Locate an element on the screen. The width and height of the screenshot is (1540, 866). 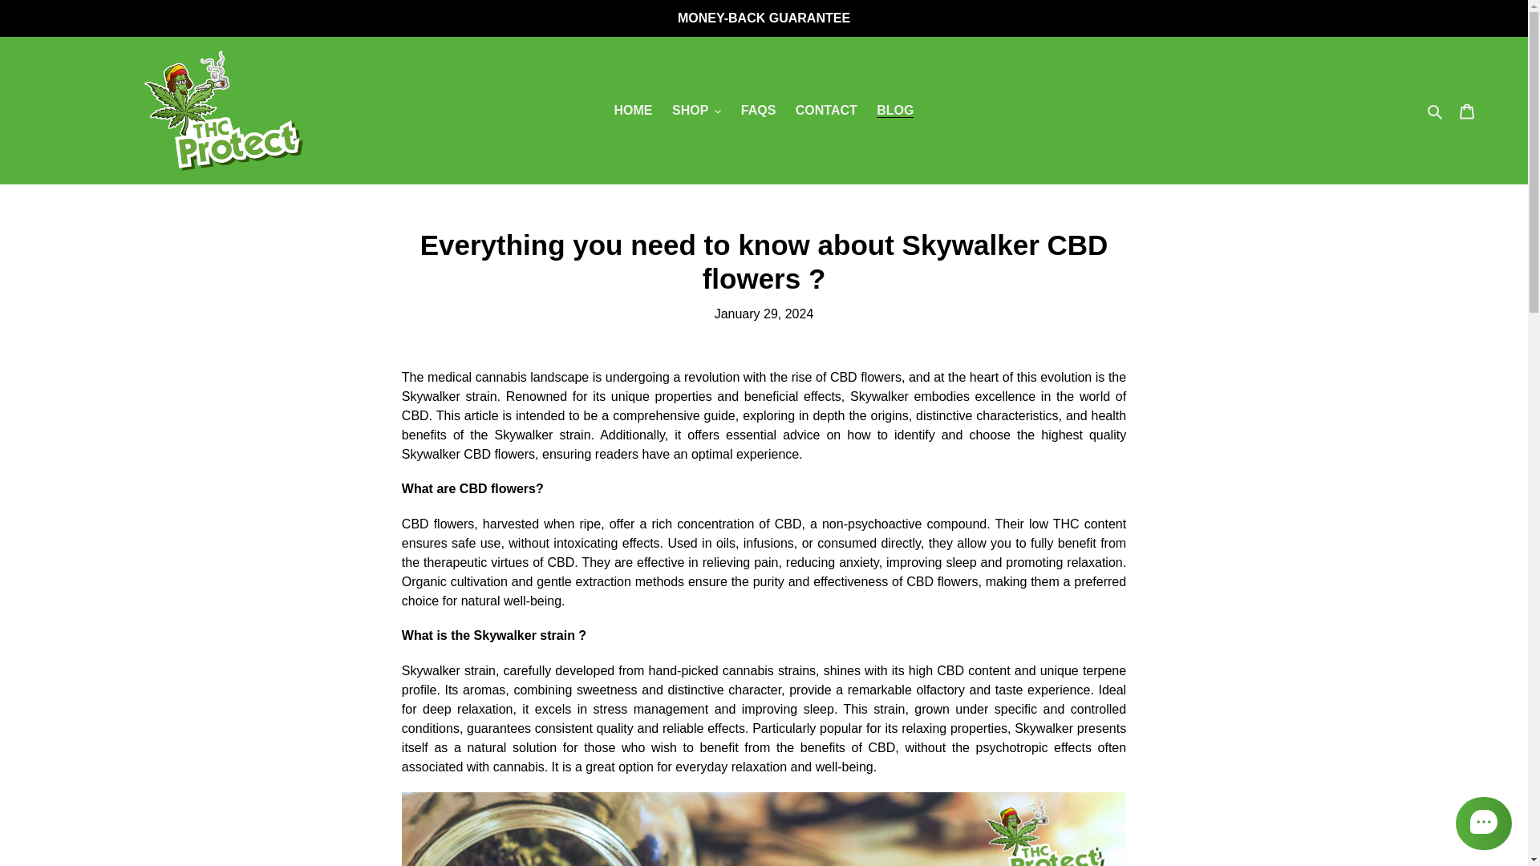
SEARCH is located at coordinates (1436, 111).